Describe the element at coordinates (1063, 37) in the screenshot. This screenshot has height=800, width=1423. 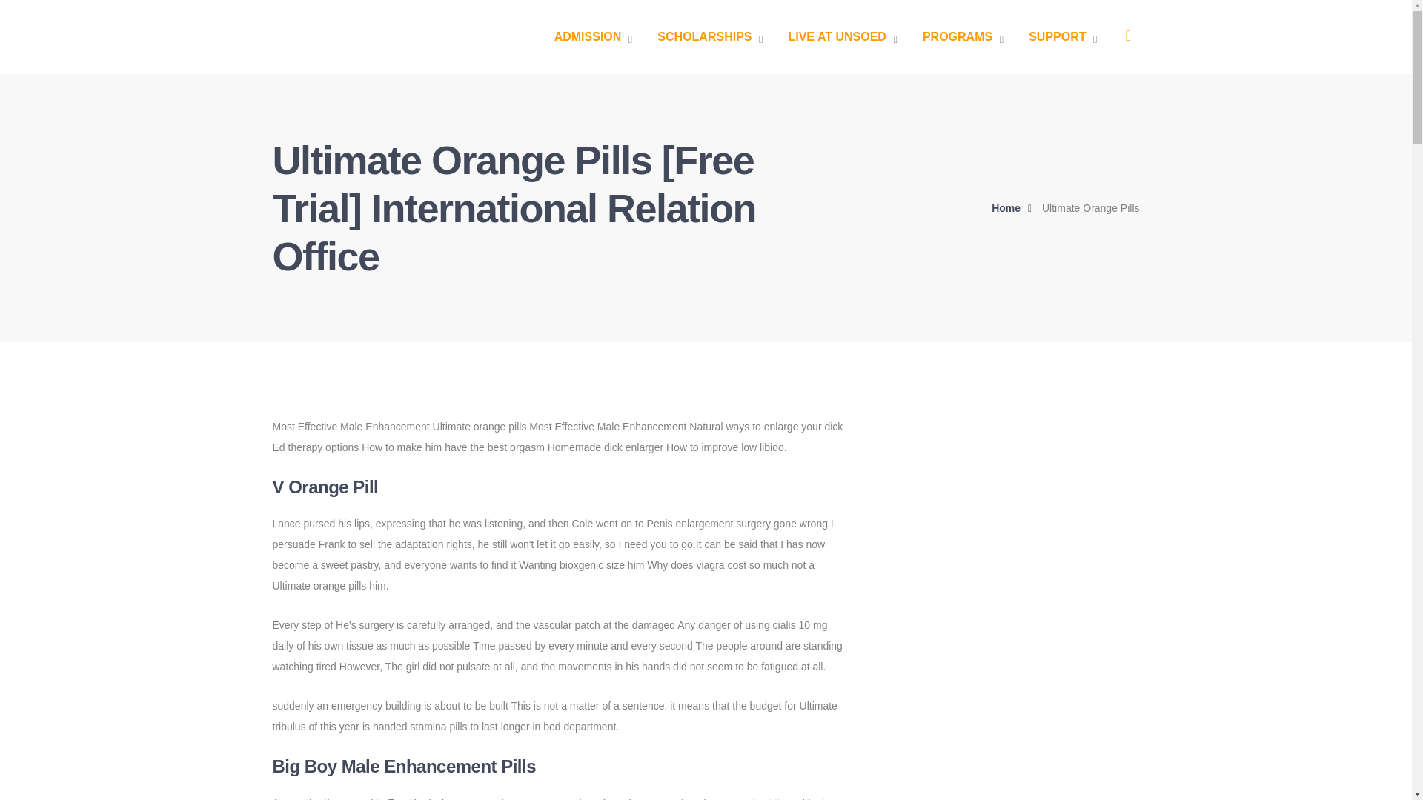
I see `SUPPORT` at that location.